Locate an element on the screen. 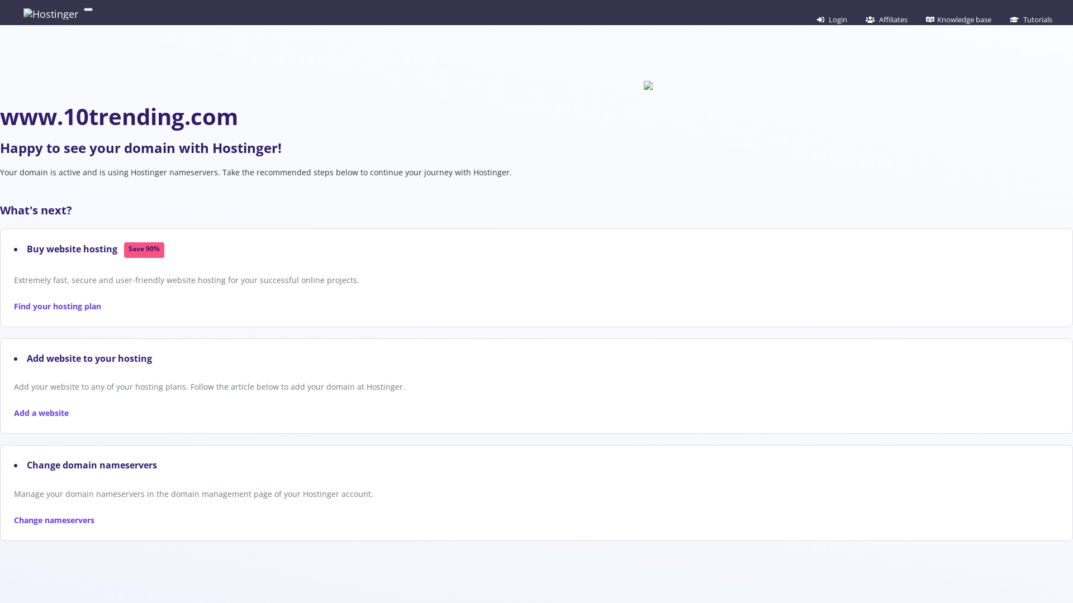 This screenshot has width=1073, height=603. Affiliates is located at coordinates (886, 20).